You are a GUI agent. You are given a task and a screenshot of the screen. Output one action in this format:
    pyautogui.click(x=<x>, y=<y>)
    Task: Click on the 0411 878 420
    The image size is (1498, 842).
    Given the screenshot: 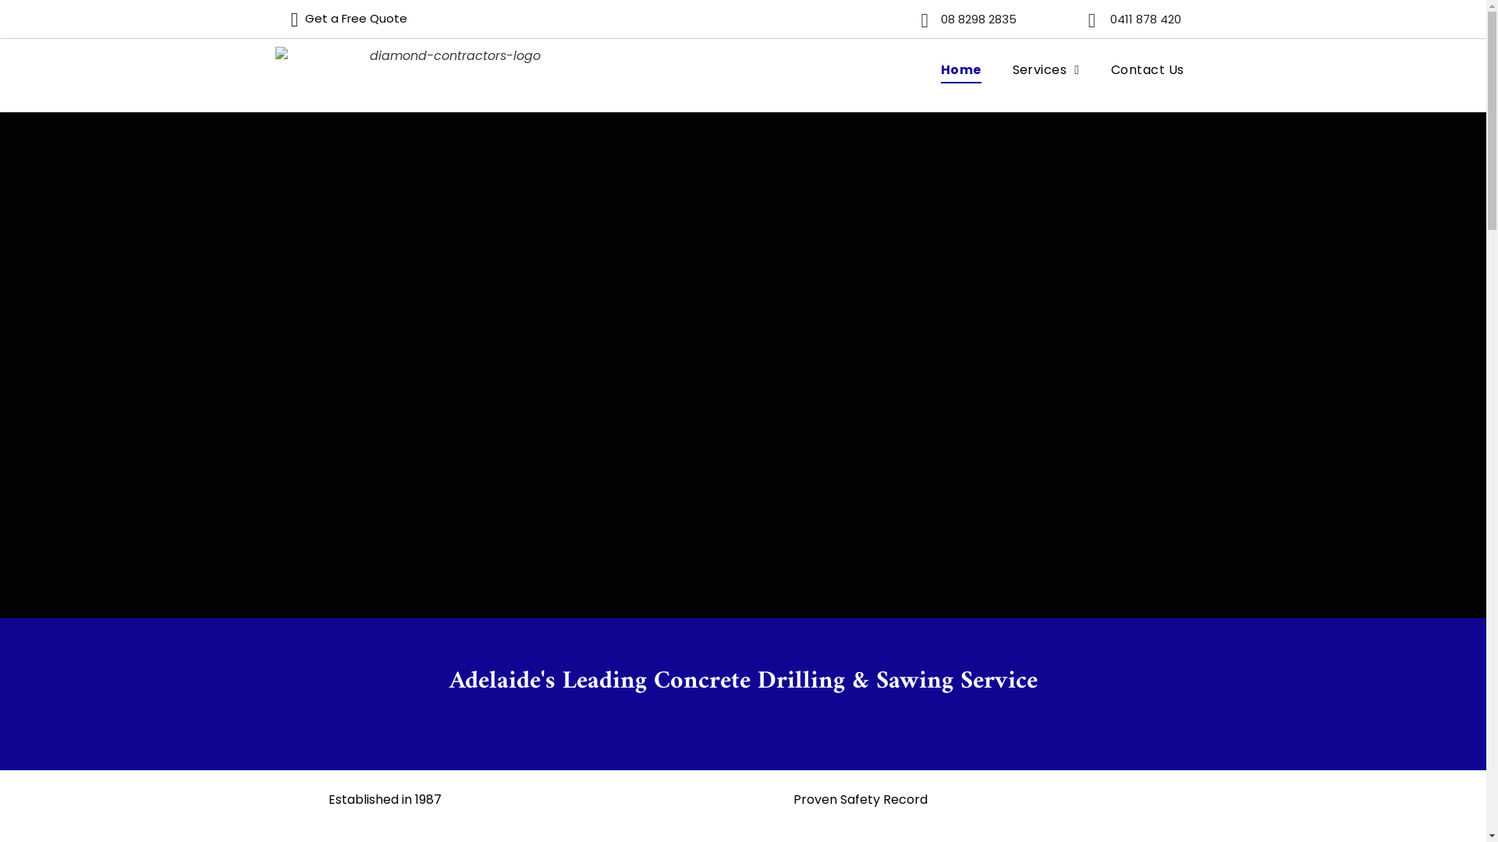 What is the action you would take?
    pyautogui.click(x=1141, y=19)
    